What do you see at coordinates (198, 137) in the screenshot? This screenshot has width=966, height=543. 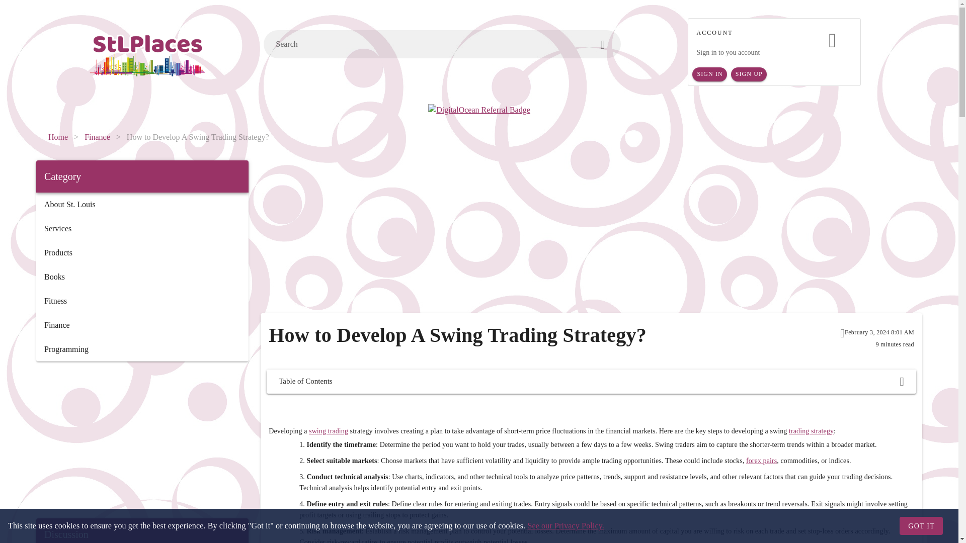 I see `How to Develop A Swing Trading Strategy?` at bounding box center [198, 137].